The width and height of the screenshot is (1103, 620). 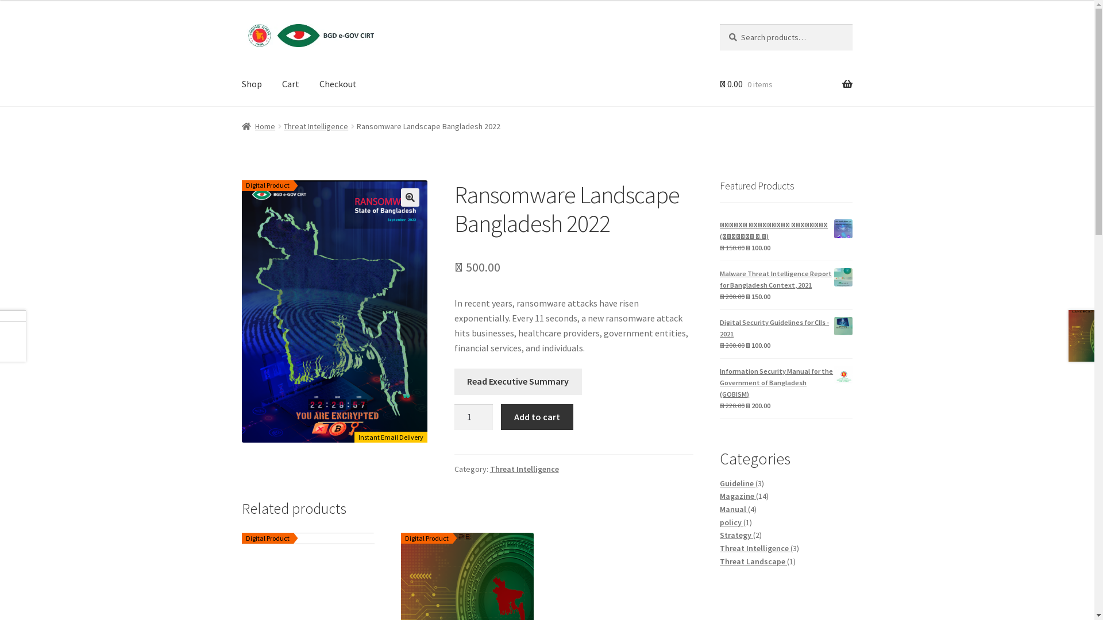 I want to click on Threat Intelligence, so click(x=524, y=469).